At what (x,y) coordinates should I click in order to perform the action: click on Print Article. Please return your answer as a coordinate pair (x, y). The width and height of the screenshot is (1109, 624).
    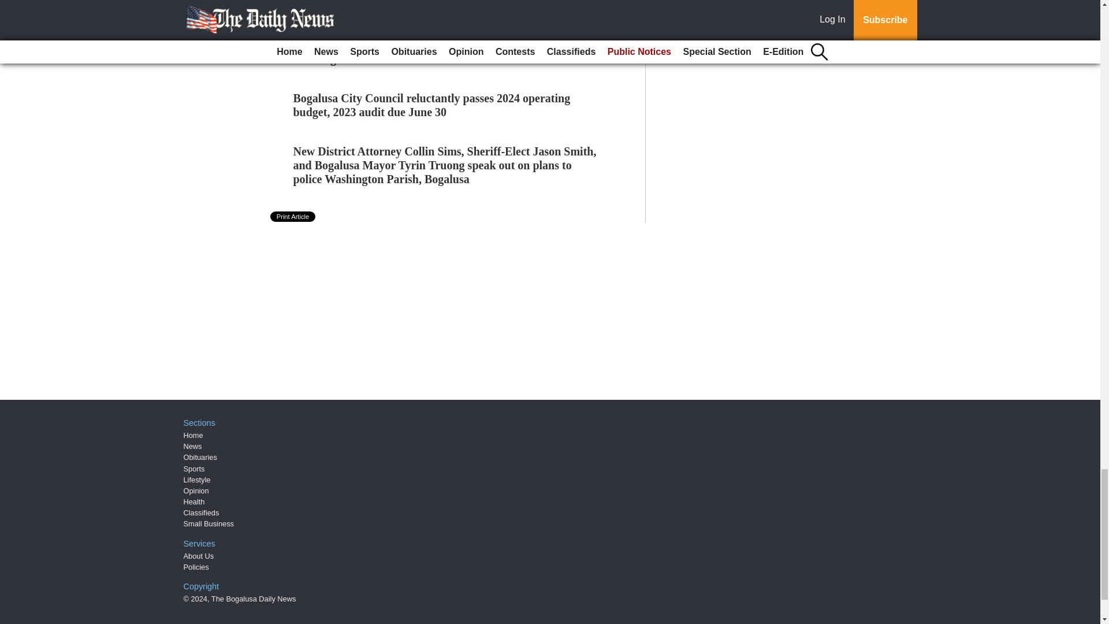
    Looking at the image, I should click on (293, 217).